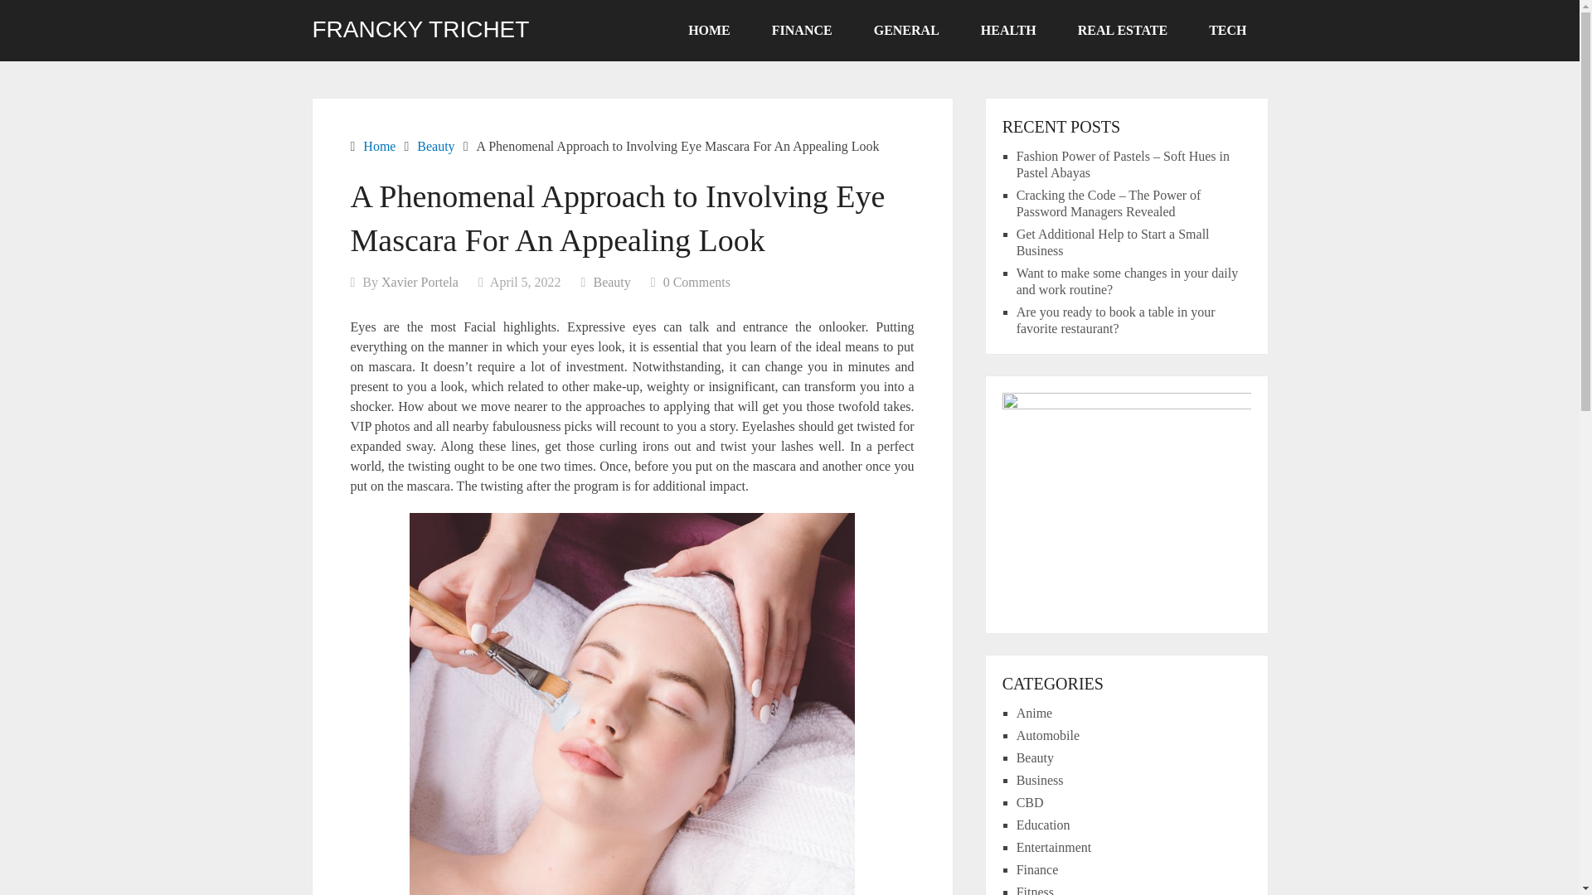 This screenshot has height=895, width=1592. Describe the element at coordinates (906, 31) in the screenshot. I see `GENERAL` at that location.